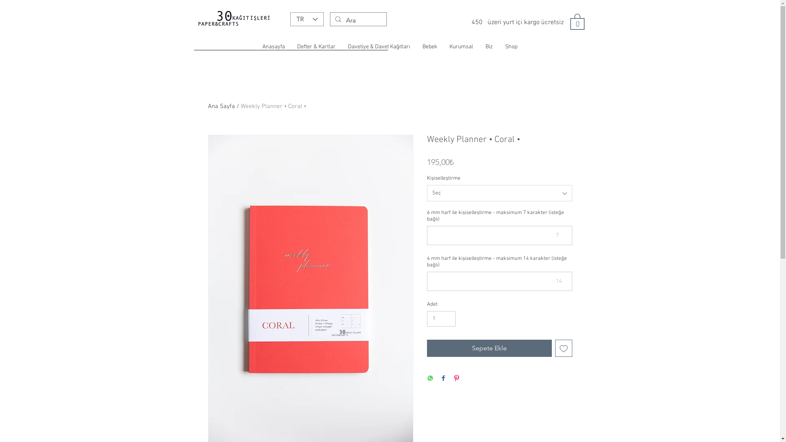  I want to click on Anasayfa, so click(273, 47).